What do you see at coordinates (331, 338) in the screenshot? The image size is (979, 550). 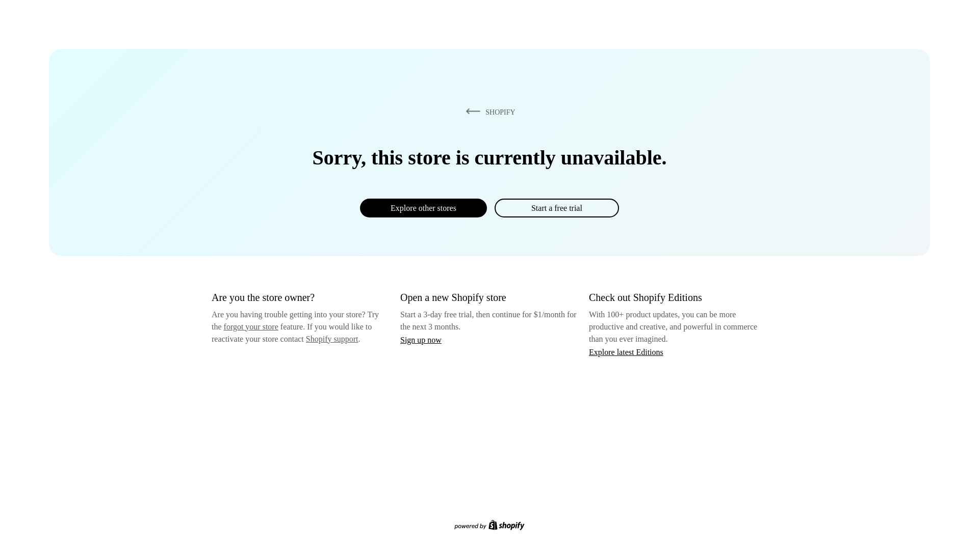 I see `Shopify support` at bounding box center [331, 338].